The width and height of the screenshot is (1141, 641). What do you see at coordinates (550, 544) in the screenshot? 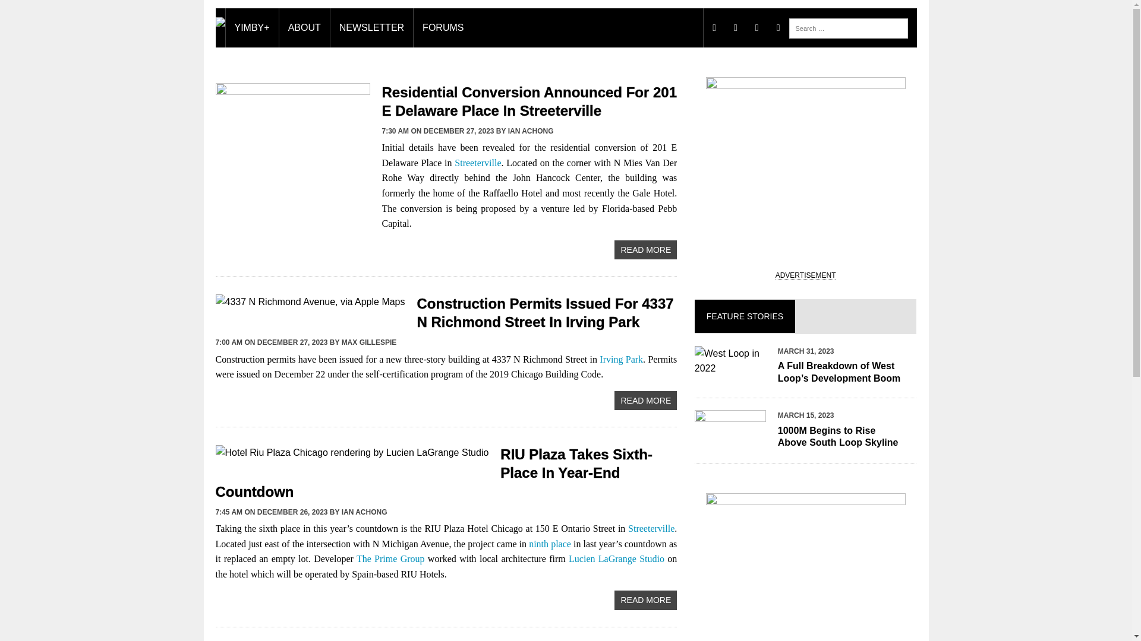
I see `ninth place` at bounding box center [550, 544].